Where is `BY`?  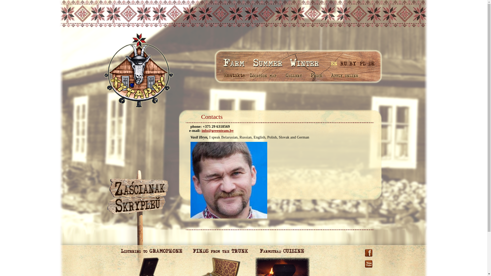 BY is located at coordinates (352, 63).